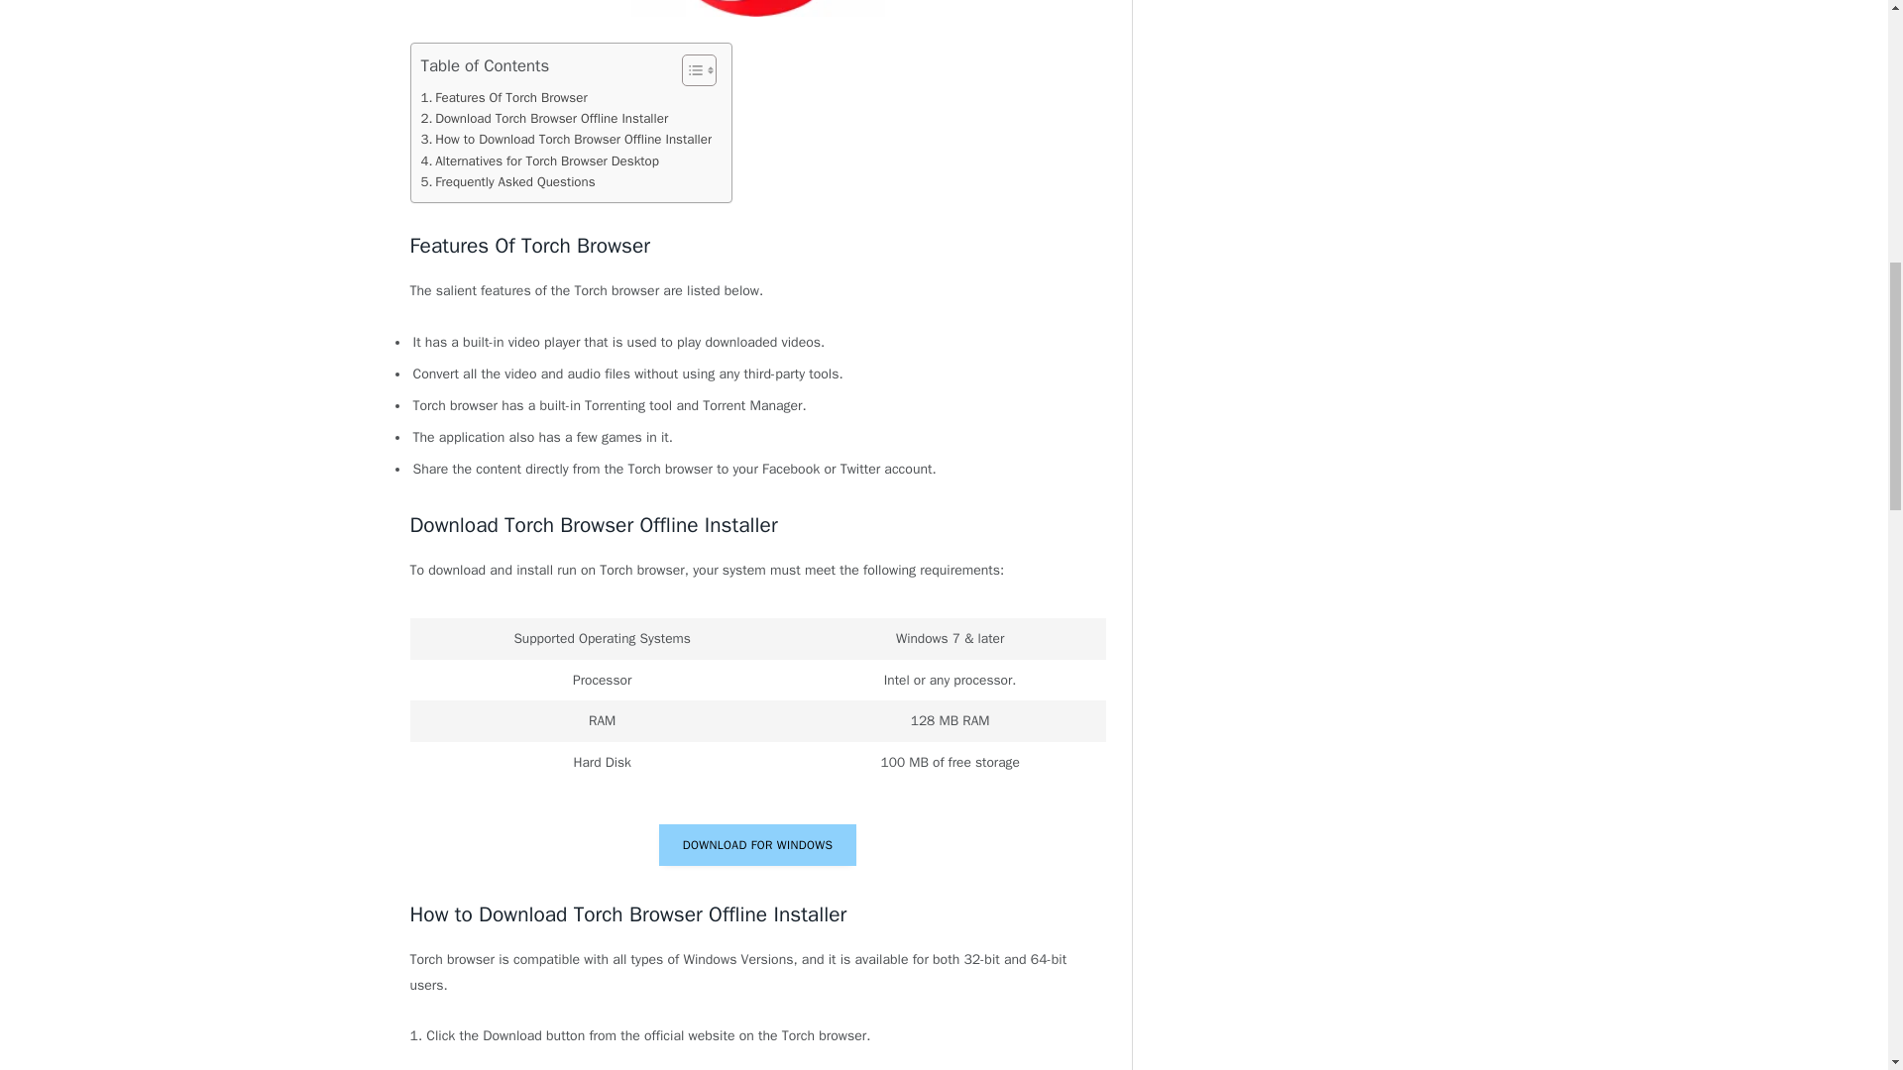 This screenshot has height=1070, width=1903. I want to click on DOWNLOAD FOR WINDOWS, so click(757, 844).